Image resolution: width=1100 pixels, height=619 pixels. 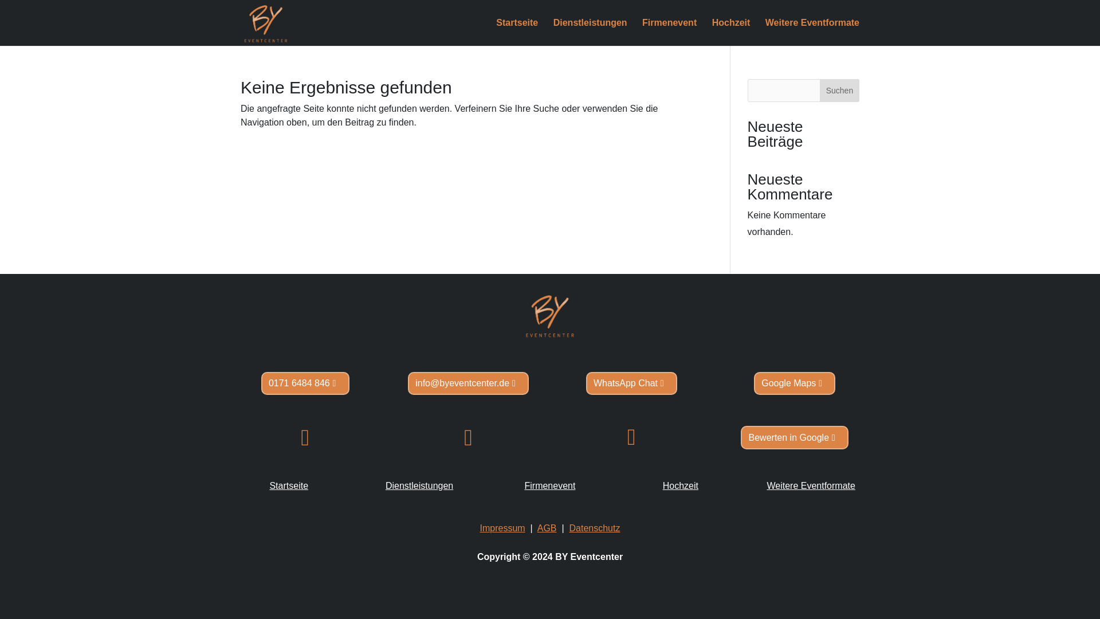 What do you see at coordinates (517, 32) in the screenshot?
I see `Startseite` at bounding box center [517, 32].